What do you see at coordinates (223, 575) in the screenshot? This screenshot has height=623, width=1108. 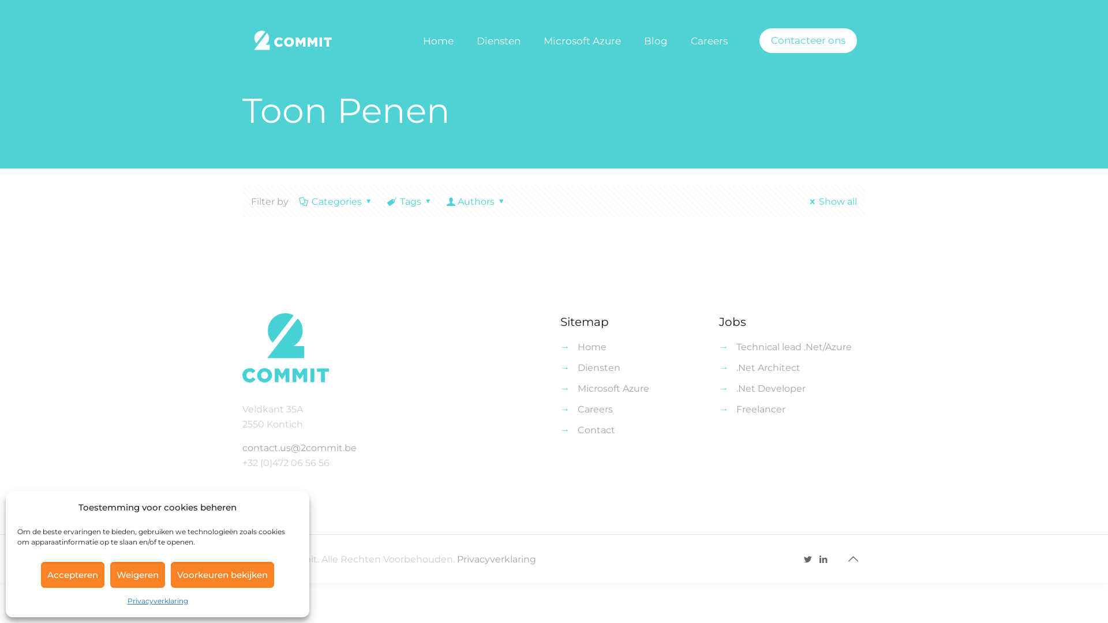 I see `Voorkeuren bekijken` at bounding box center [223, 575].